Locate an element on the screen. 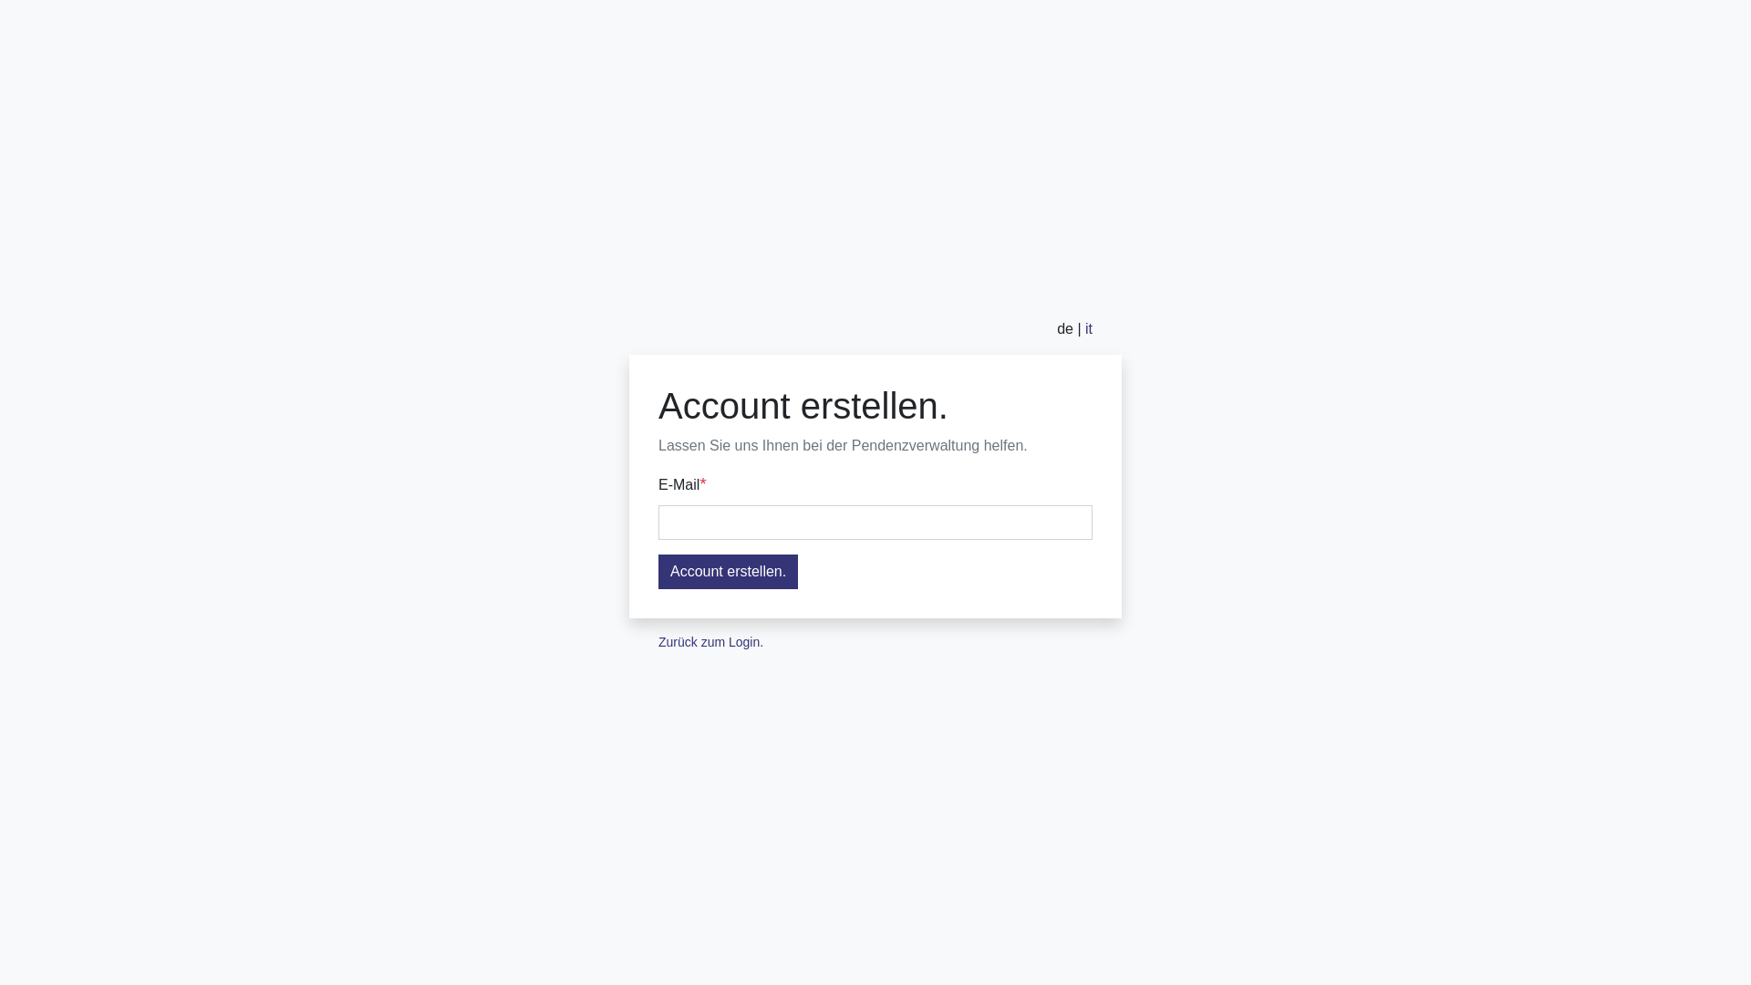 Image resolution: width=1751 pixels, height=985 pixels. Account erstellen. is located at coordinates (728, 572).